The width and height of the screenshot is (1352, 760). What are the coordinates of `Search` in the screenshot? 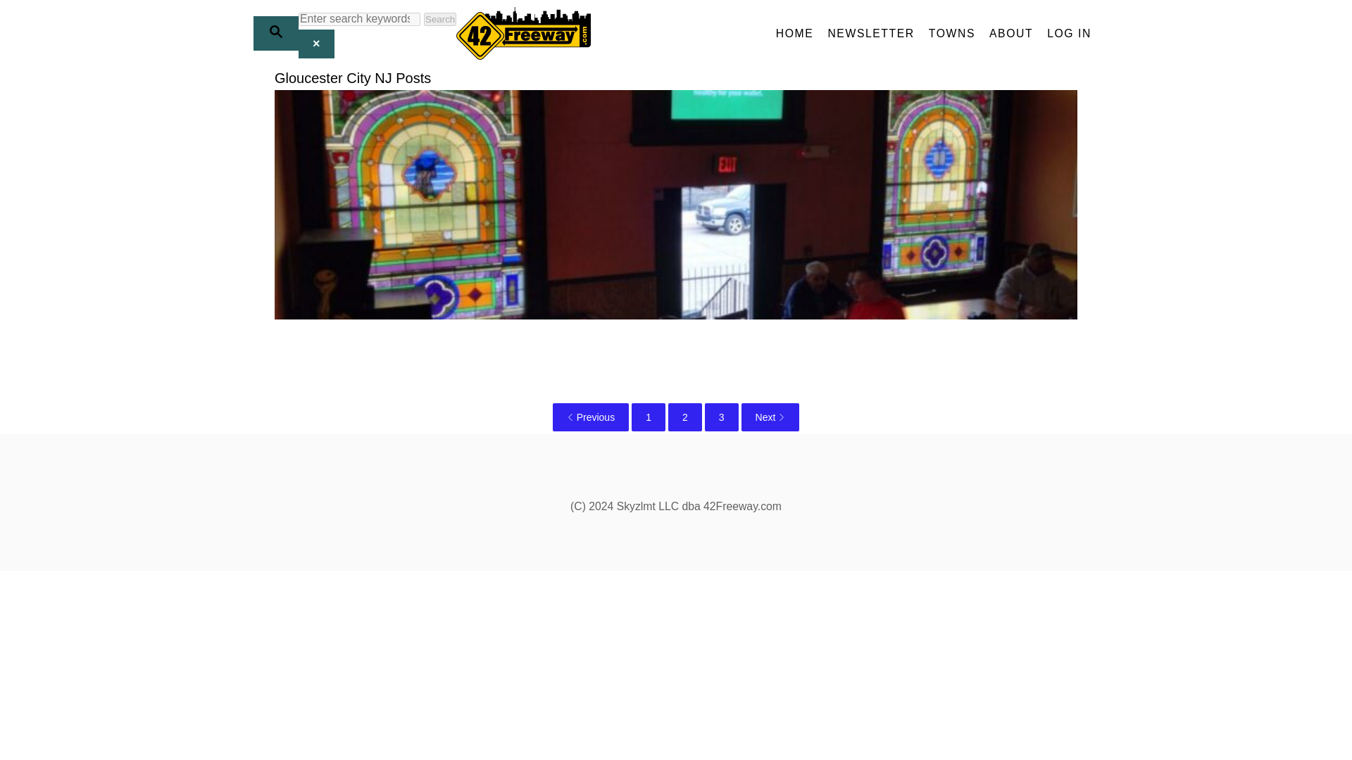 It's located at (440, 19).